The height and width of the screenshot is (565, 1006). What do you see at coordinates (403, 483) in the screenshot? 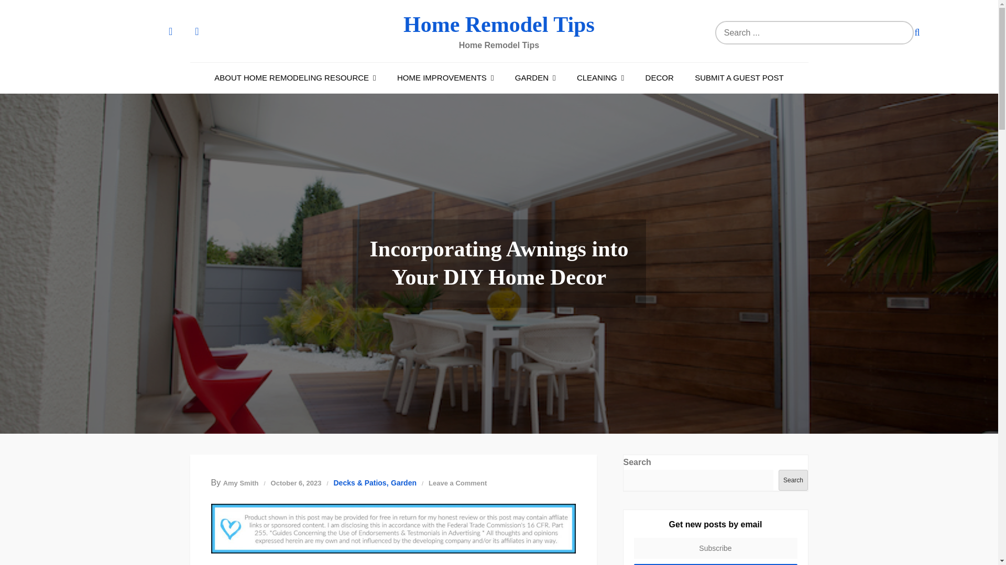
I see `Garden` at bounding box center [403, 483].